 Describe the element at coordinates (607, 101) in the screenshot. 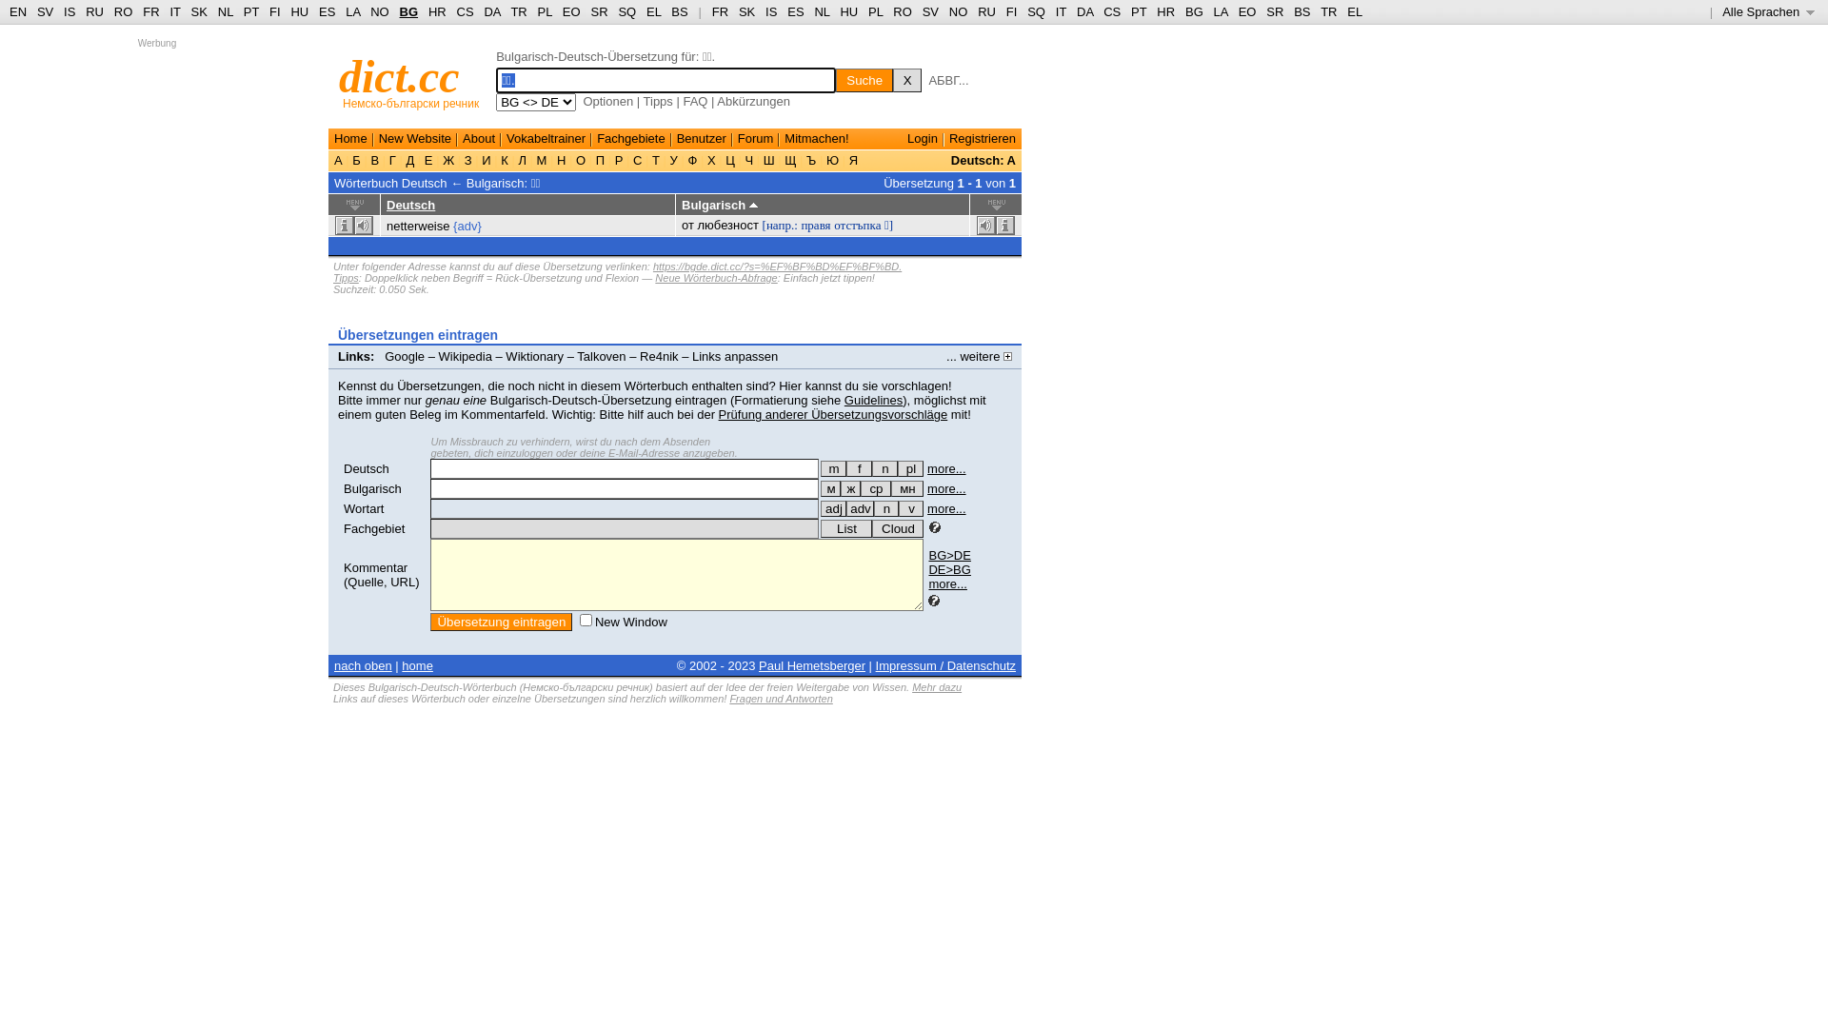

I see `Optionen` at that location.